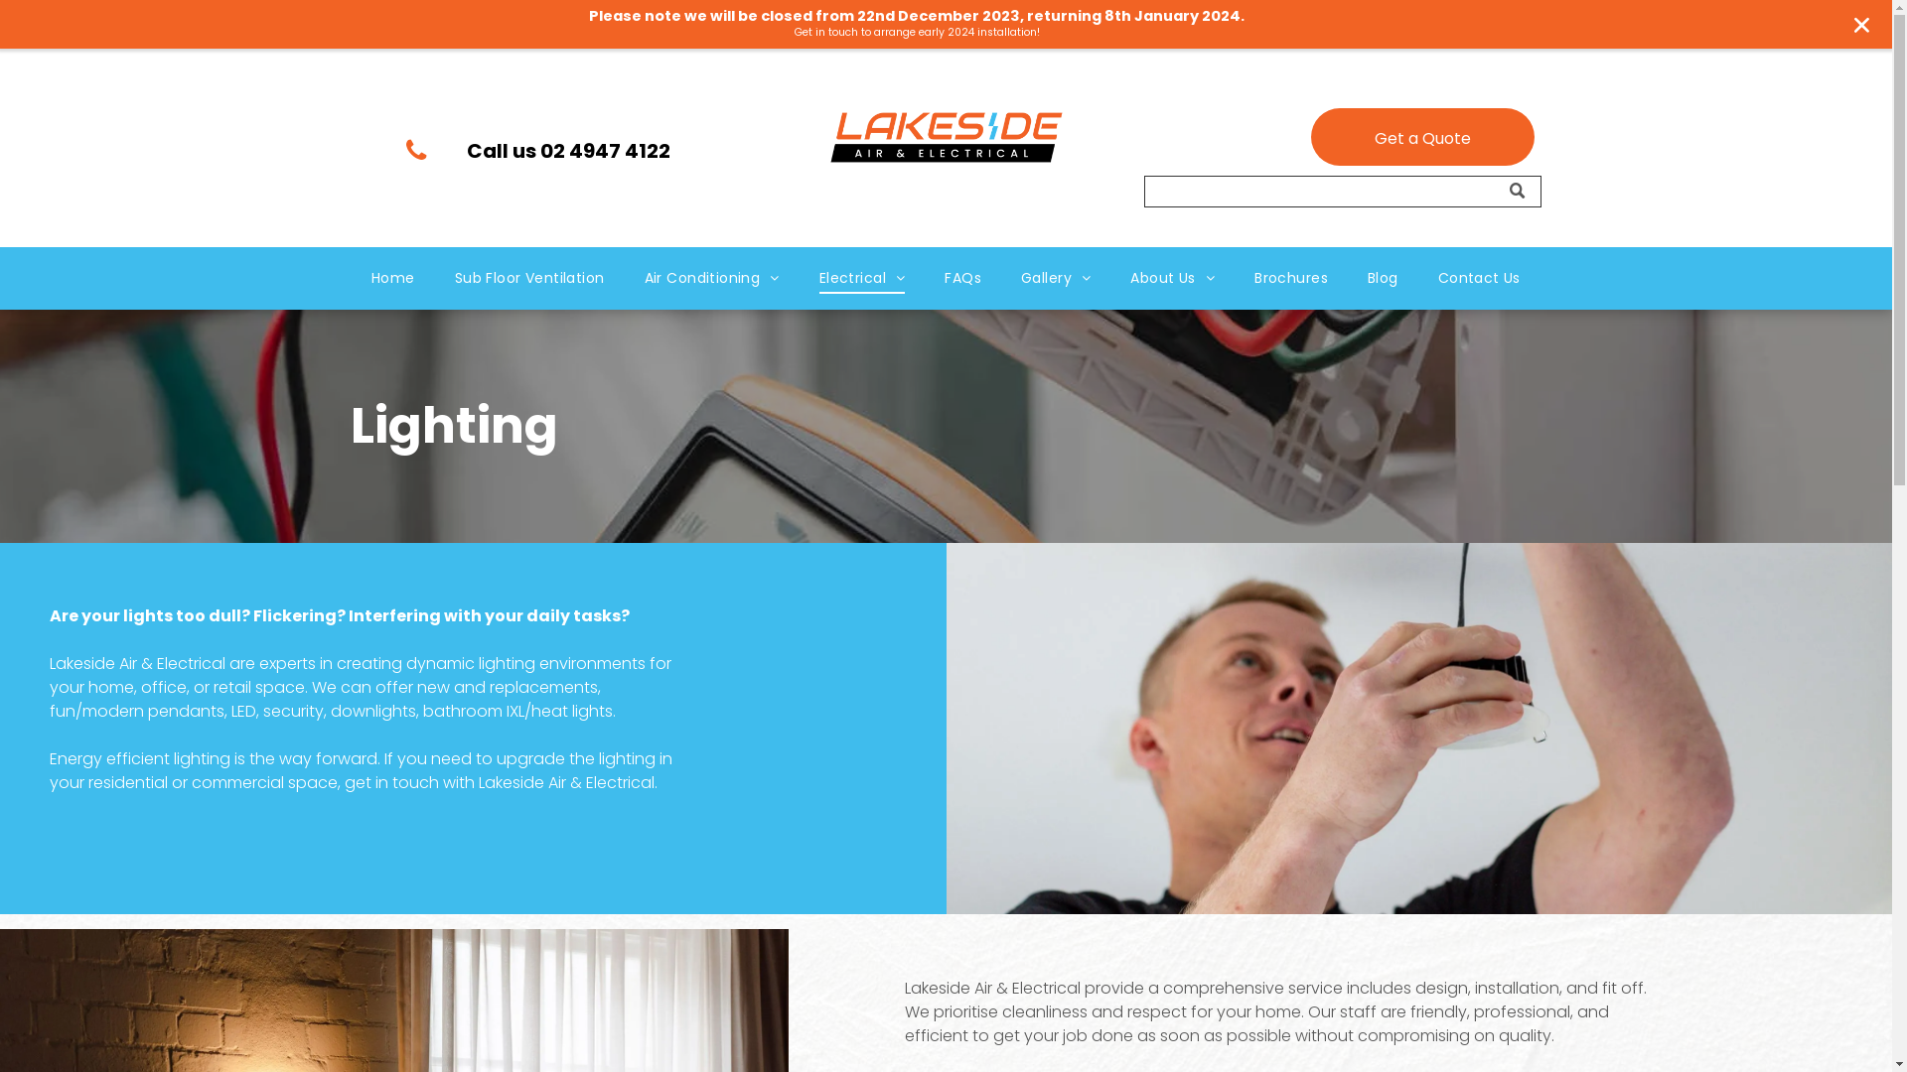  What do you see at coordinates (712, 278) in the screenshot?
I see `Air Conditioning` at bounding box center [712, 278].